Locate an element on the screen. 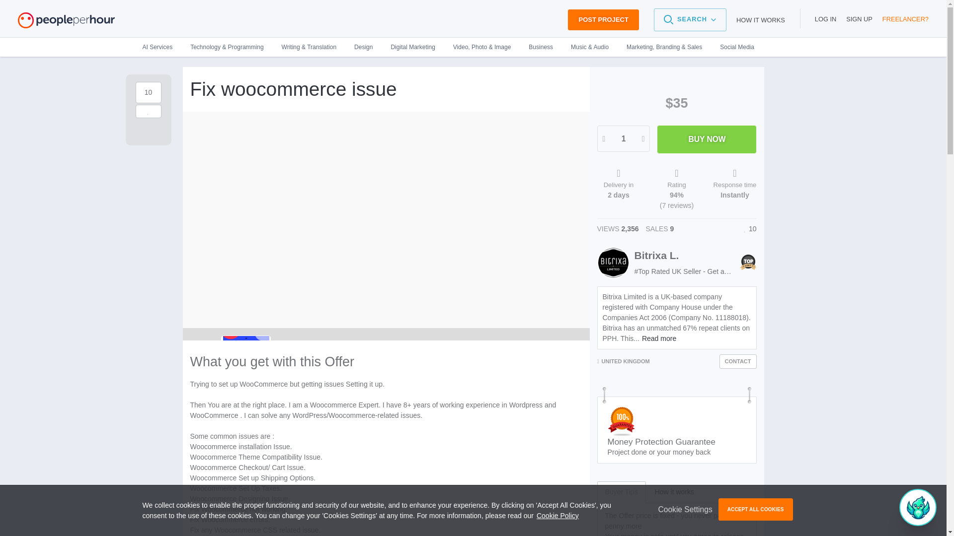 The width and height of the screenshot is (954, 536). Business is located at coordinates (541, 47).